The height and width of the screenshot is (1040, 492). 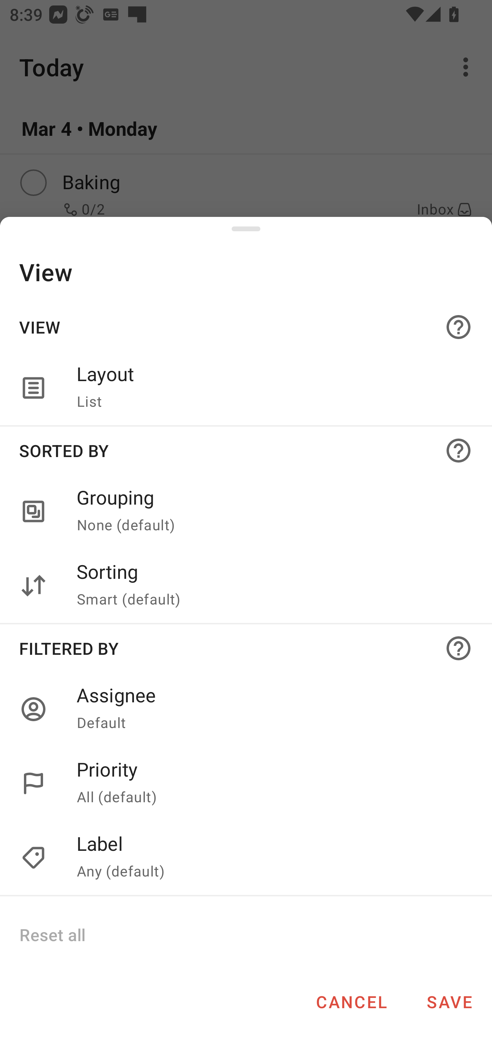 What do you see at coordinates (246, 512) in the screenshot?
I see `Grouping None (default)` at bounding box center [246, 512].